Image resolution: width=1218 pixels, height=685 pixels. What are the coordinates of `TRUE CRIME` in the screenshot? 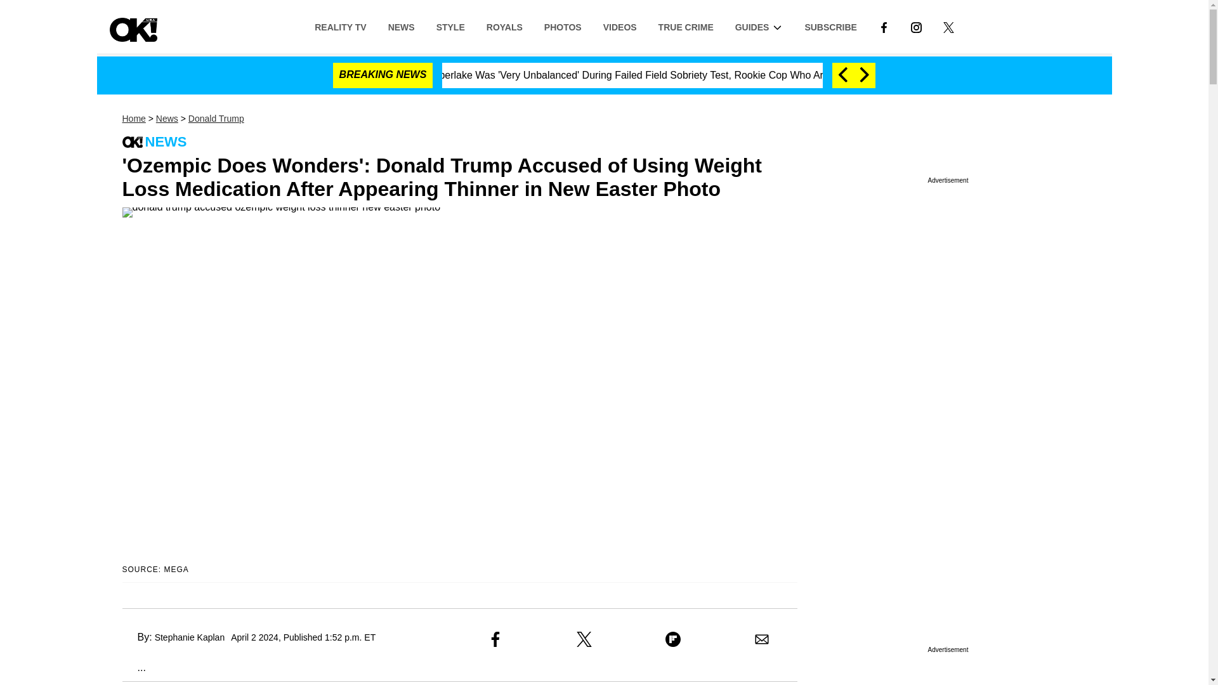 It's located at (686, 26).